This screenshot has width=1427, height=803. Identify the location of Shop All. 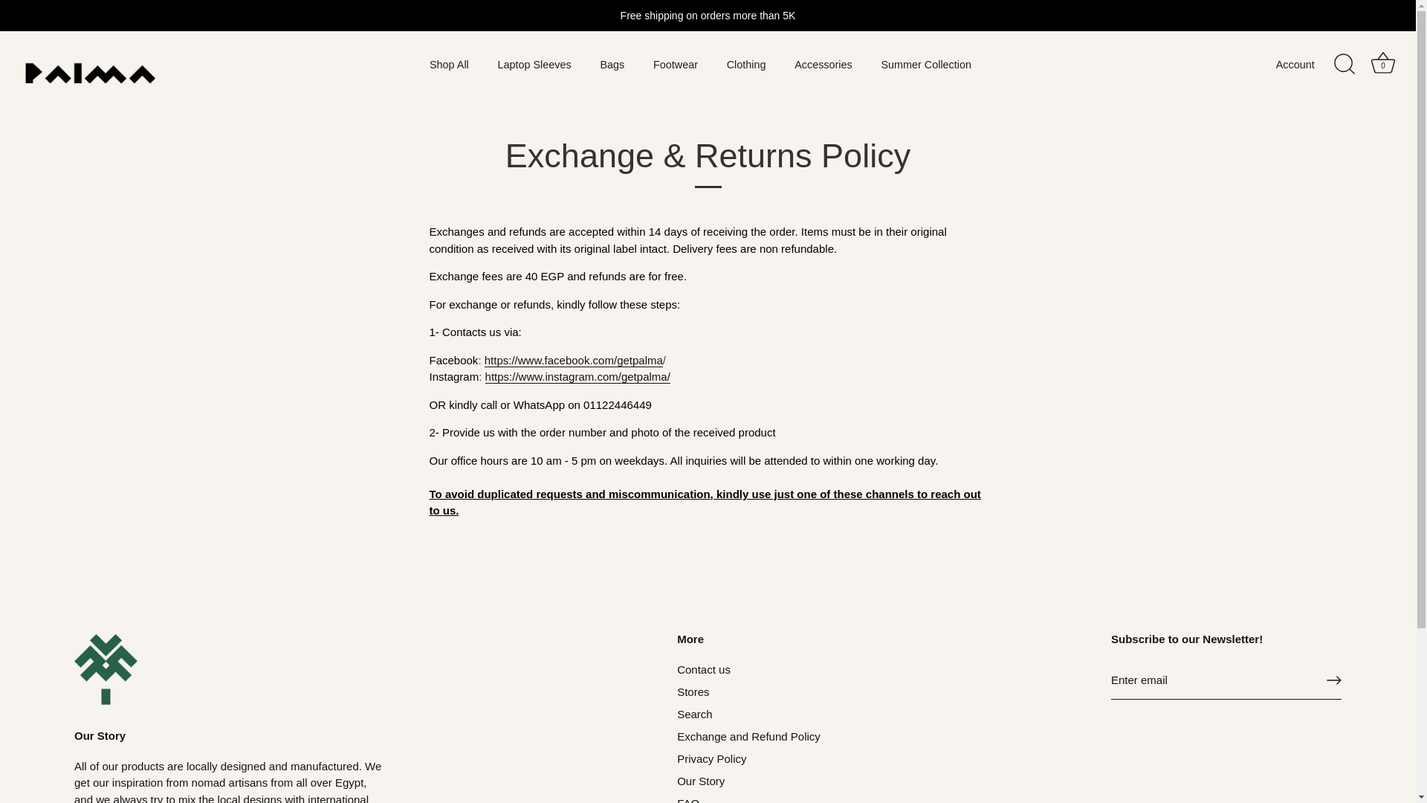
(449, 65).